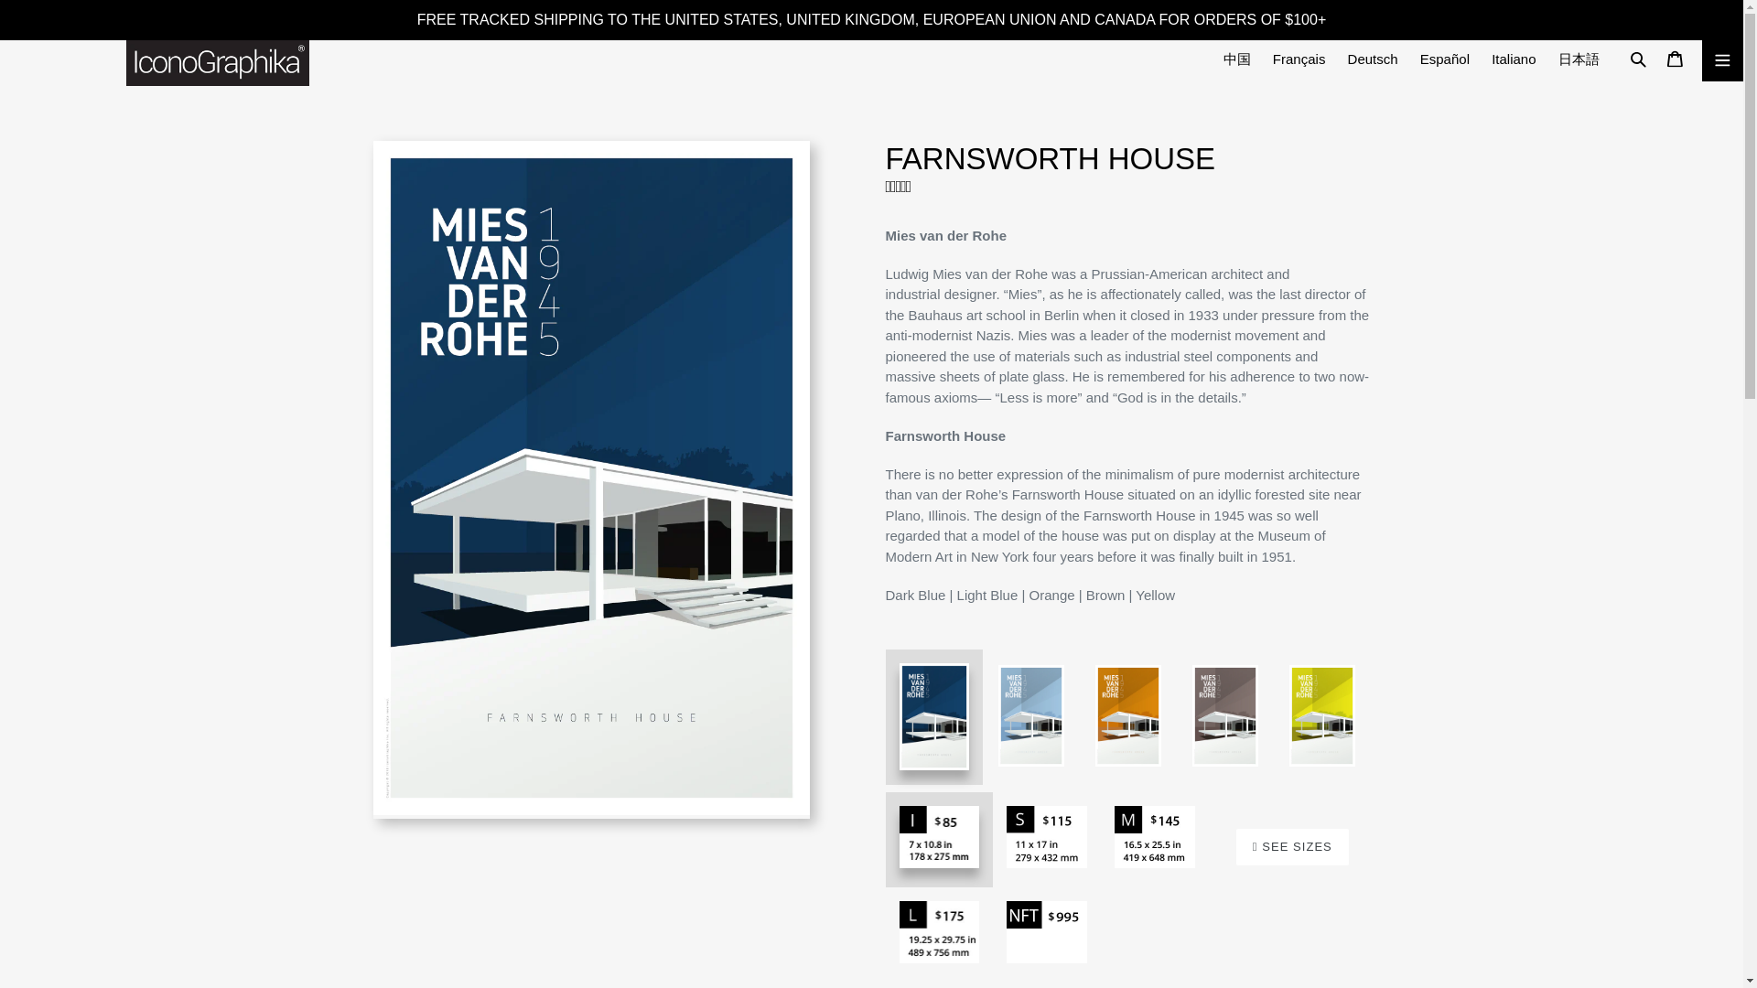  I want to click on Deutsch, so click(1373, 60).